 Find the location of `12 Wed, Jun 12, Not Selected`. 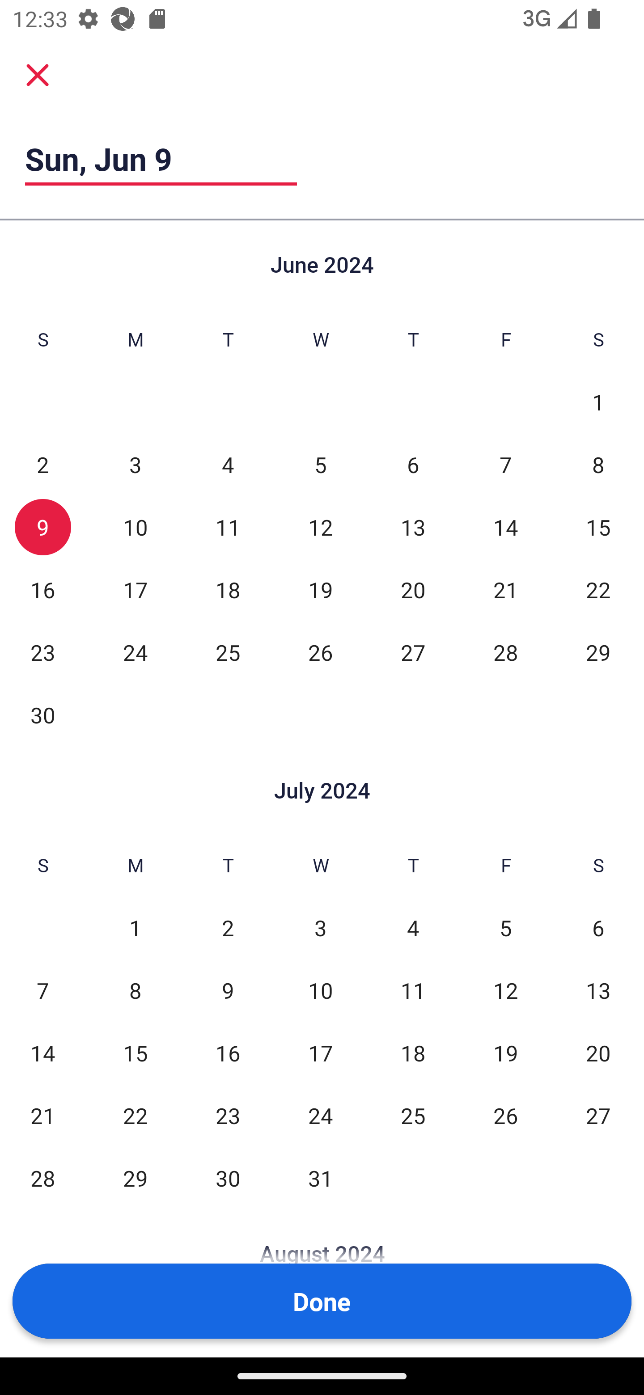

12 Wed, Jun 12, Not Selected is located at coordinates (320, 527).